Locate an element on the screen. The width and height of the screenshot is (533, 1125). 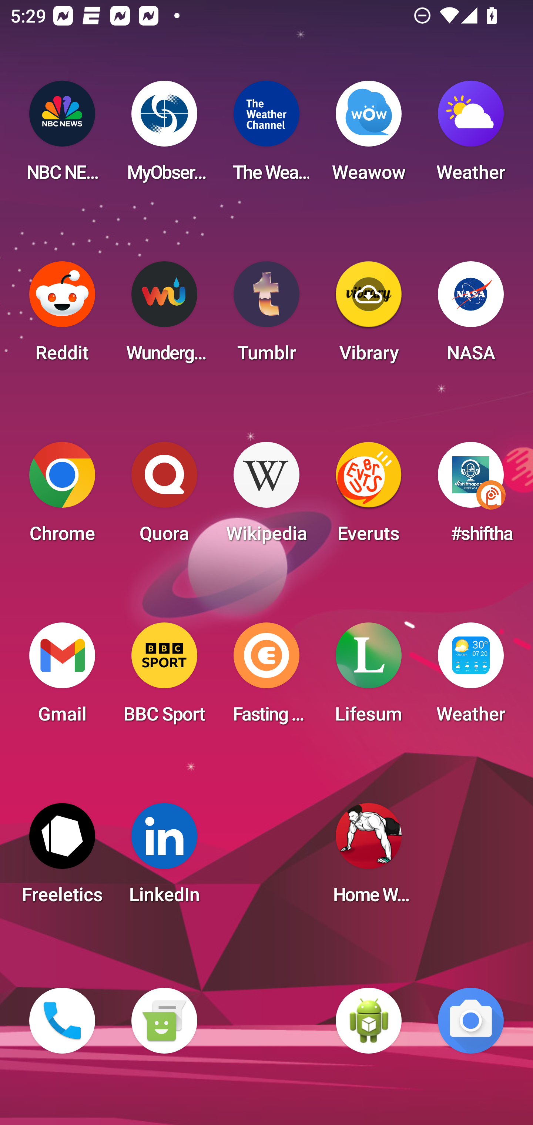
Chrome is located at coordinates (62, 497).